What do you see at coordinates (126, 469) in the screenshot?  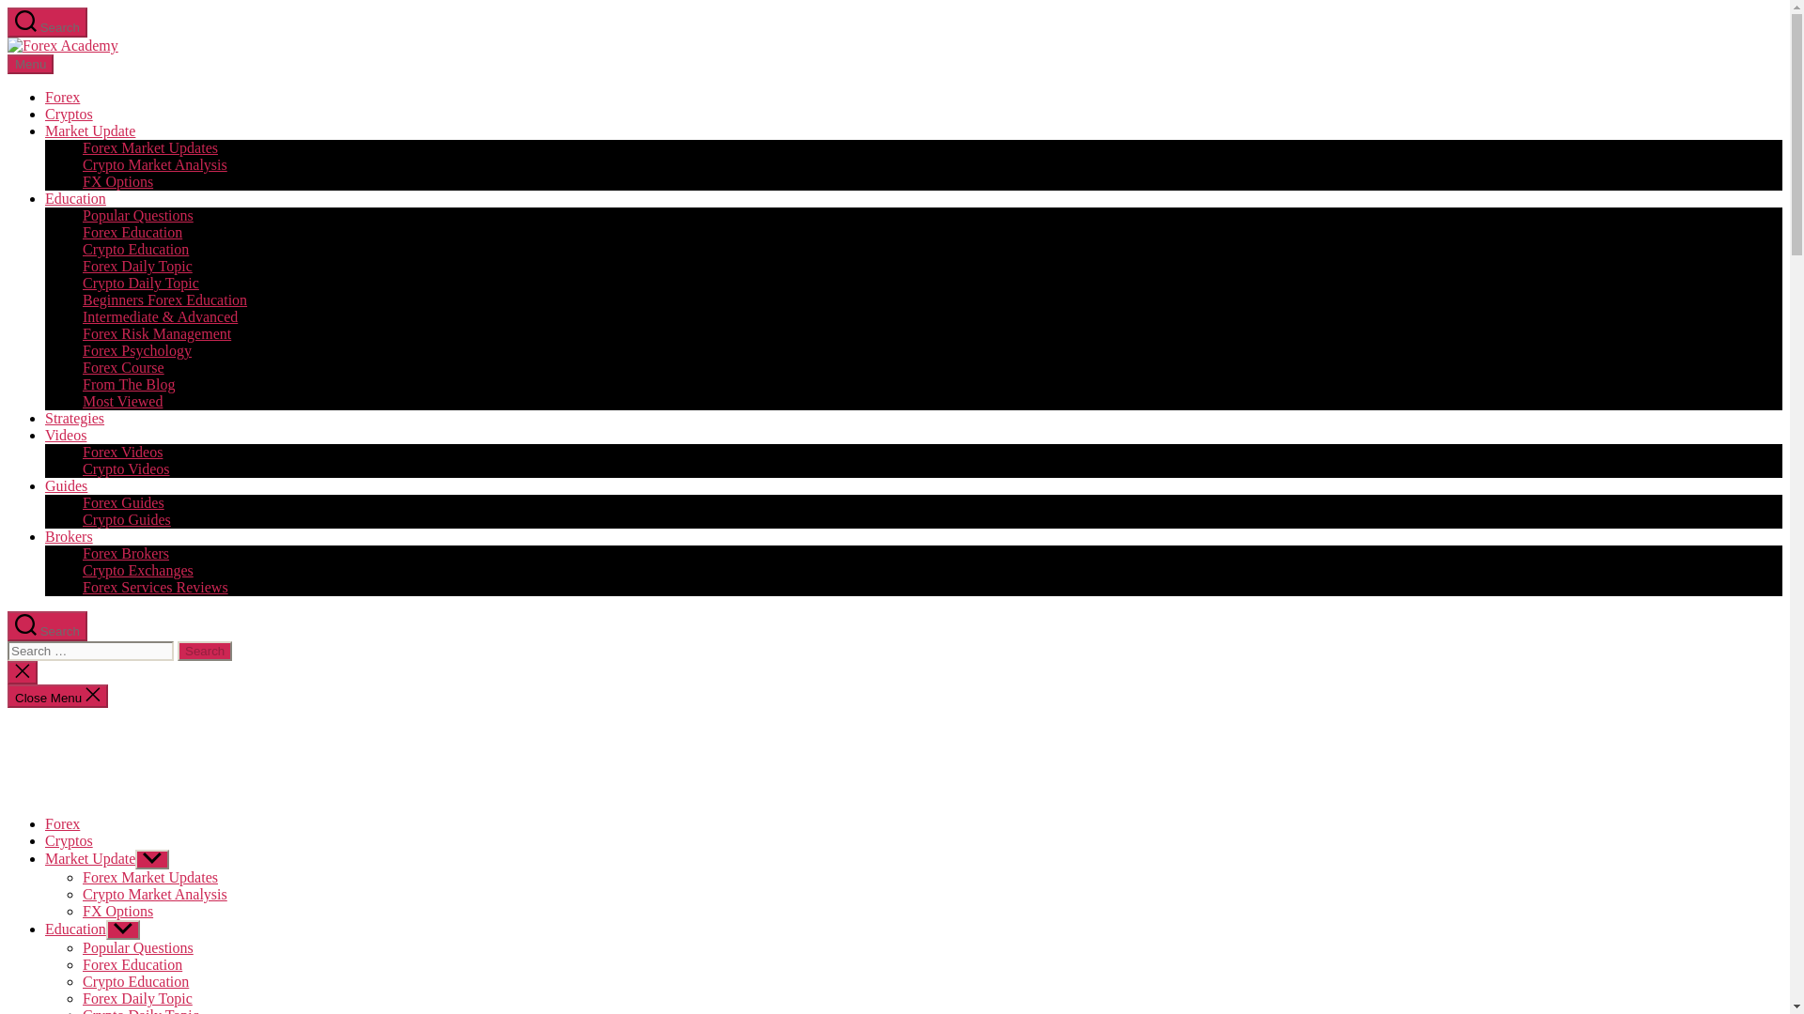 I see `Crypto Videos` at bounding box center [126, 469].